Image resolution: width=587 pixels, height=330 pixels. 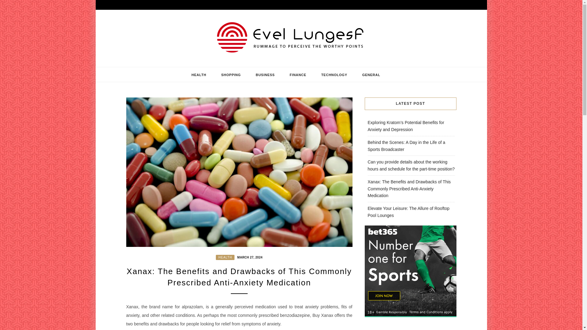 What do you see at coordinates (334, 75) in the screenshot?
I see `TECHNOLOGY` at bounding box center [334, 75].